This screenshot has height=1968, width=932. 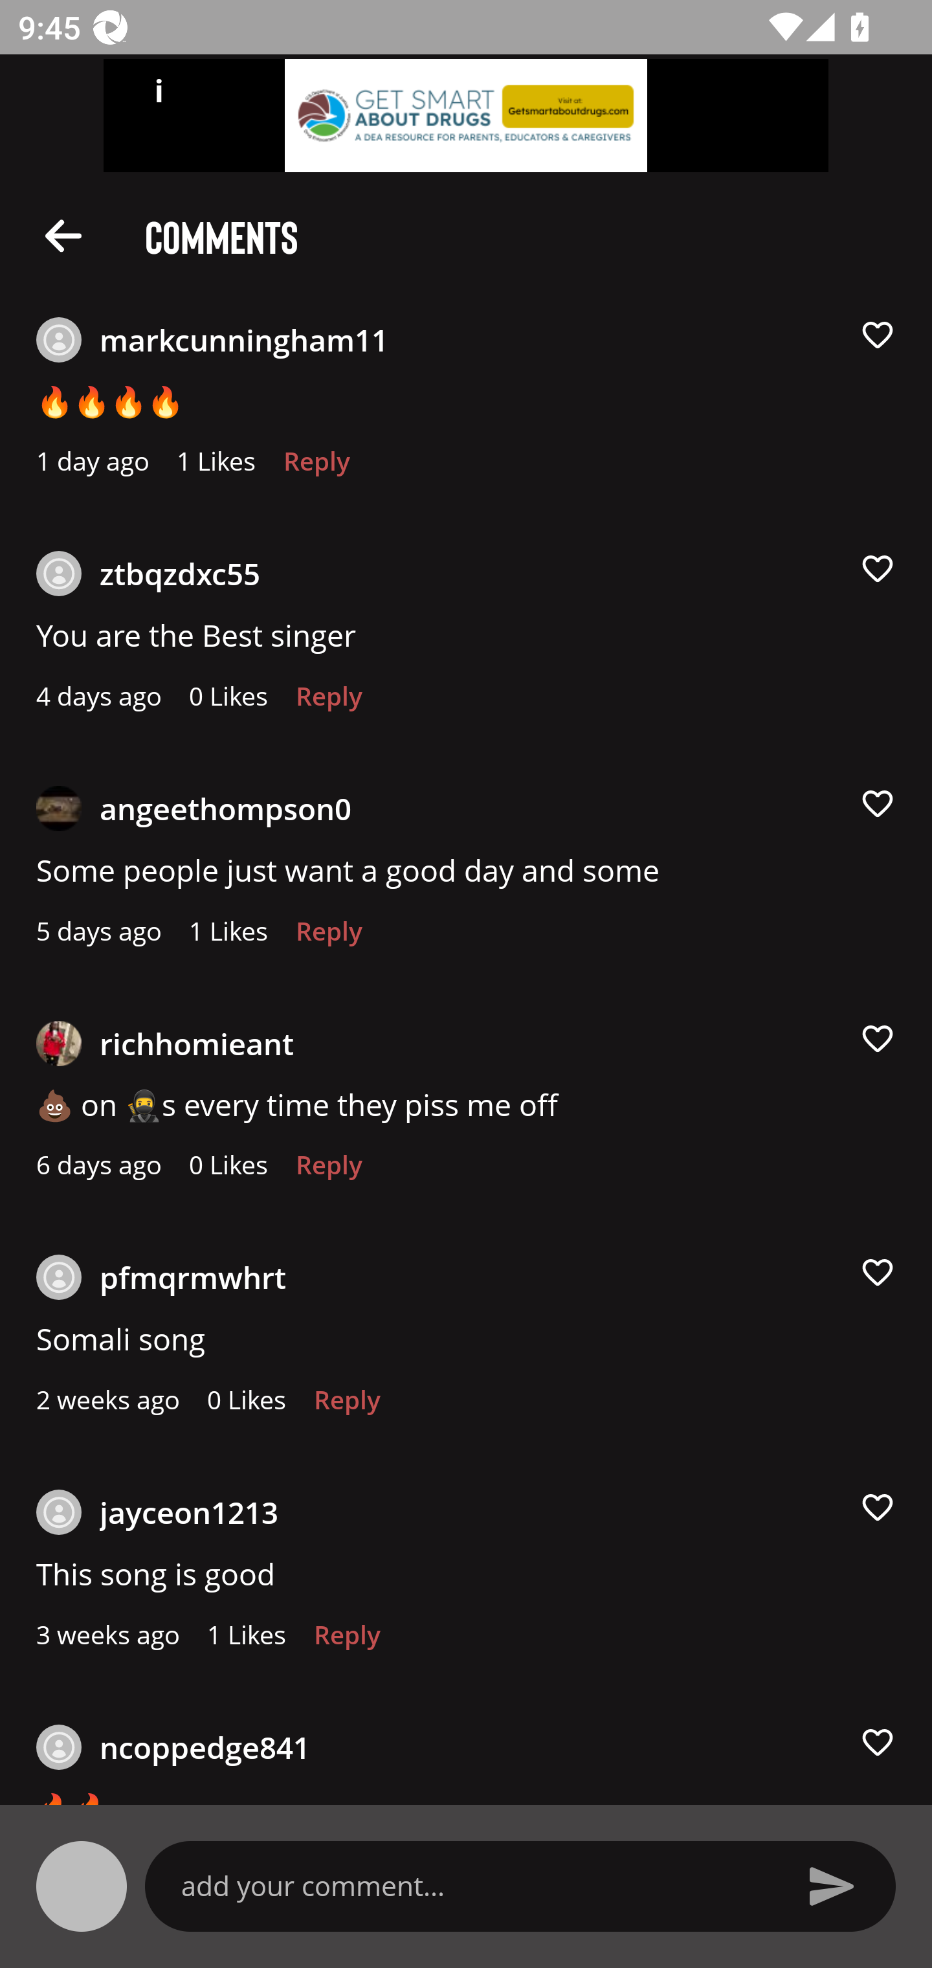 What do you see at coordinates (317, 468) in the screenshot?
I see `Reply` at bounding box center [317, 468].